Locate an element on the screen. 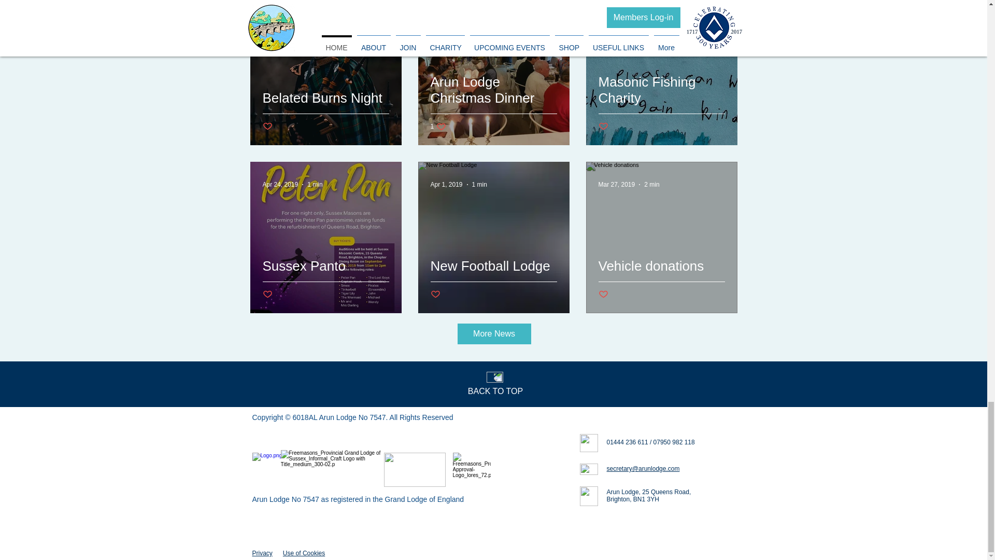 This screenshot has height=560, width=995. May 15, 2019 is located at coordinates (617, 16).